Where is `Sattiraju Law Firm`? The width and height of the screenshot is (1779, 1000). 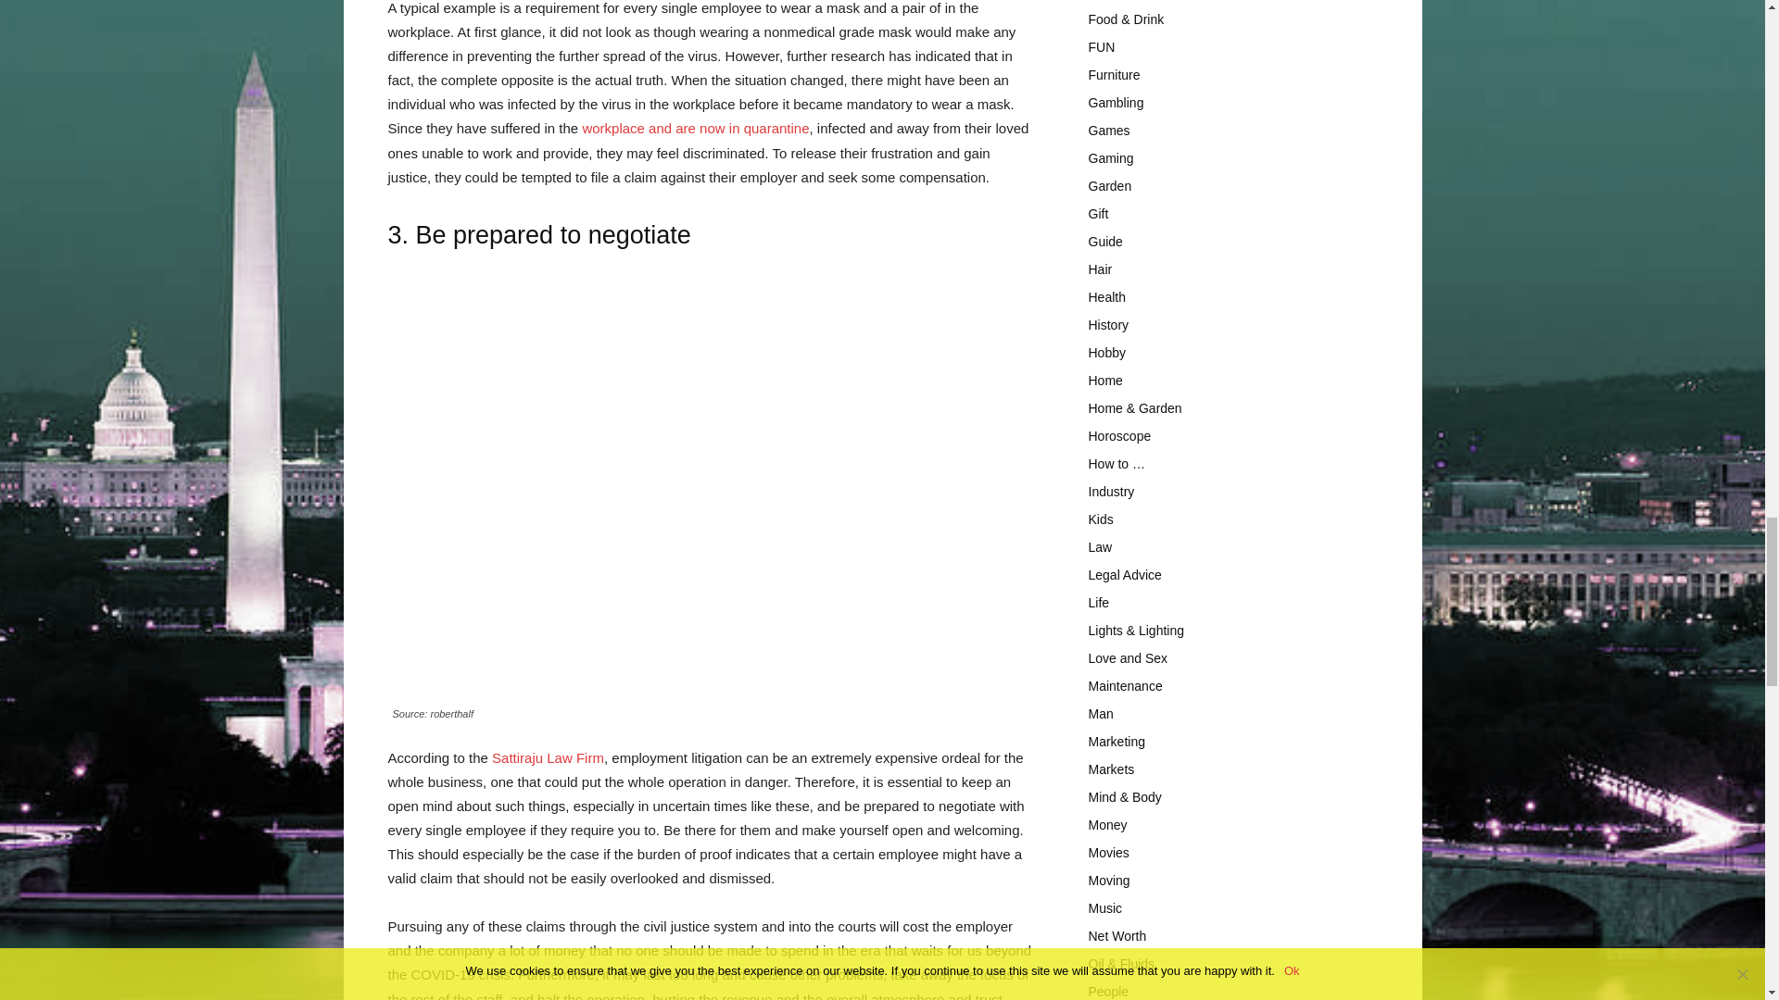 Sattiraju Law Firm is located at coordinates (549, 757).